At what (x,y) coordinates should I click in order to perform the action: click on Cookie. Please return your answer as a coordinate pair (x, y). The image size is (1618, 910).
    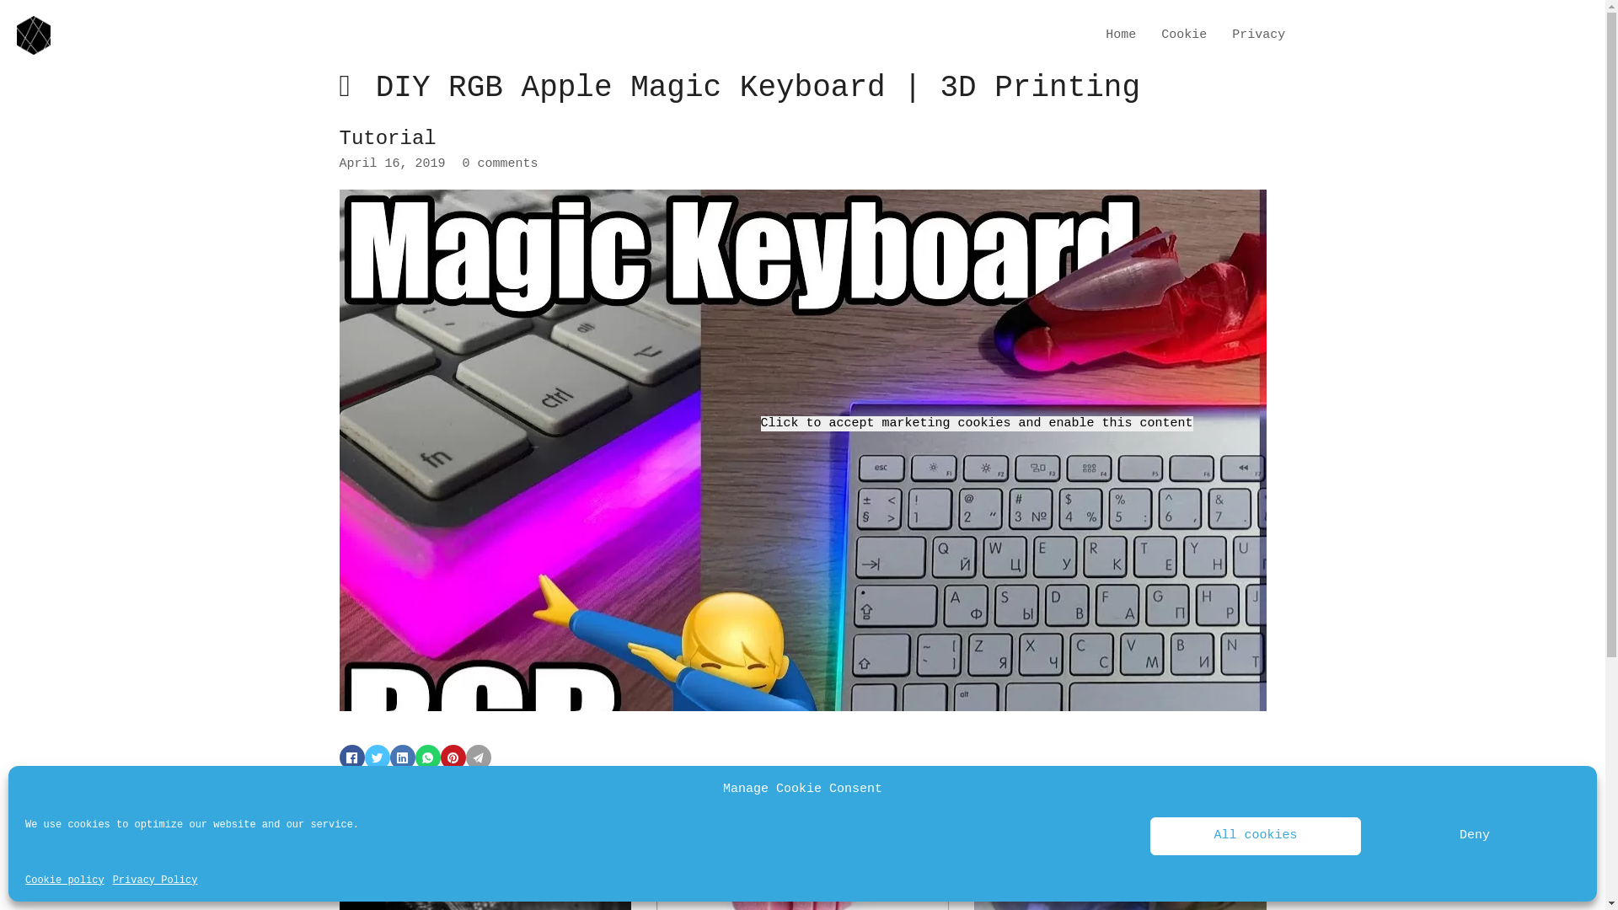
    Looking at the image, I should click on (1184, 35).